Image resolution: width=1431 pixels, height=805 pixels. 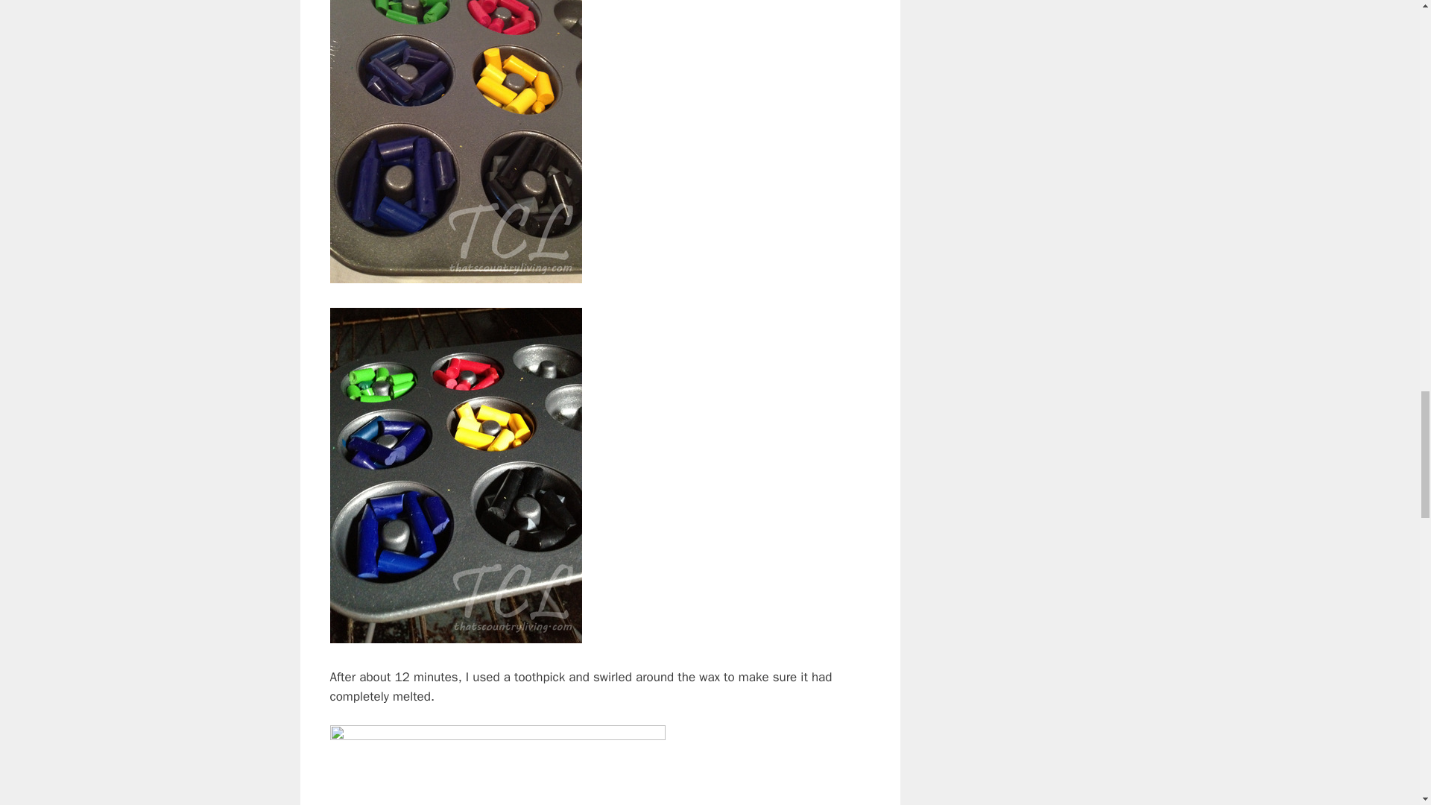 What do you see at coordinates (496, 765) in the screenshot?
I see `melted crayons TCL` at bounding box center [496, 765].